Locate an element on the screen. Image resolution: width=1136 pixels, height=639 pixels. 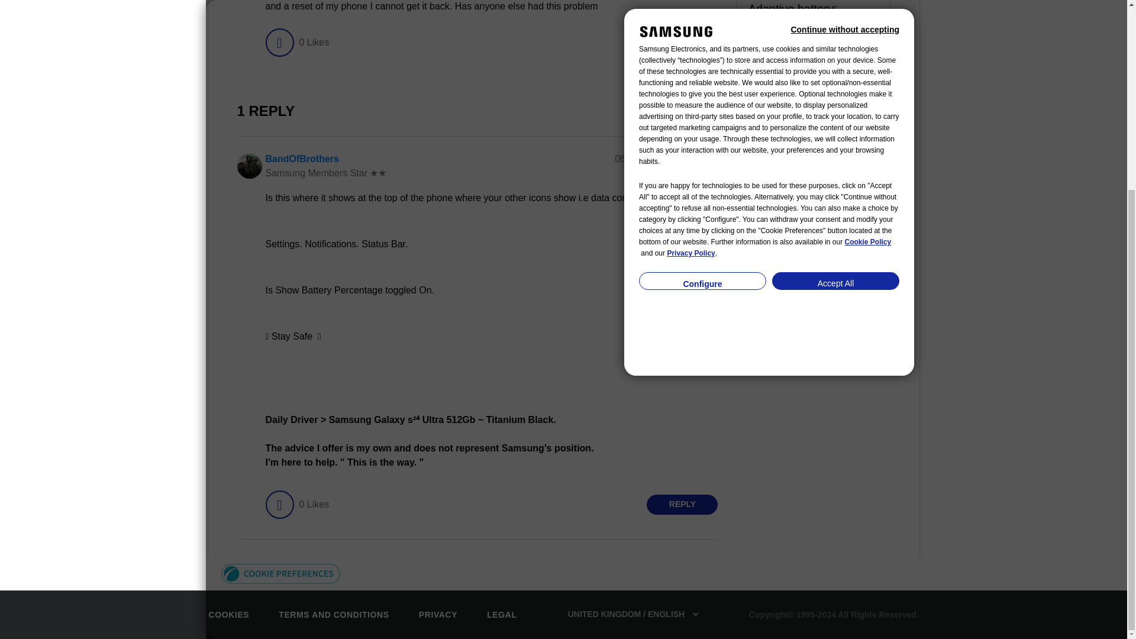
Click here to give likes to this post. is located at coordinates (279, 43).